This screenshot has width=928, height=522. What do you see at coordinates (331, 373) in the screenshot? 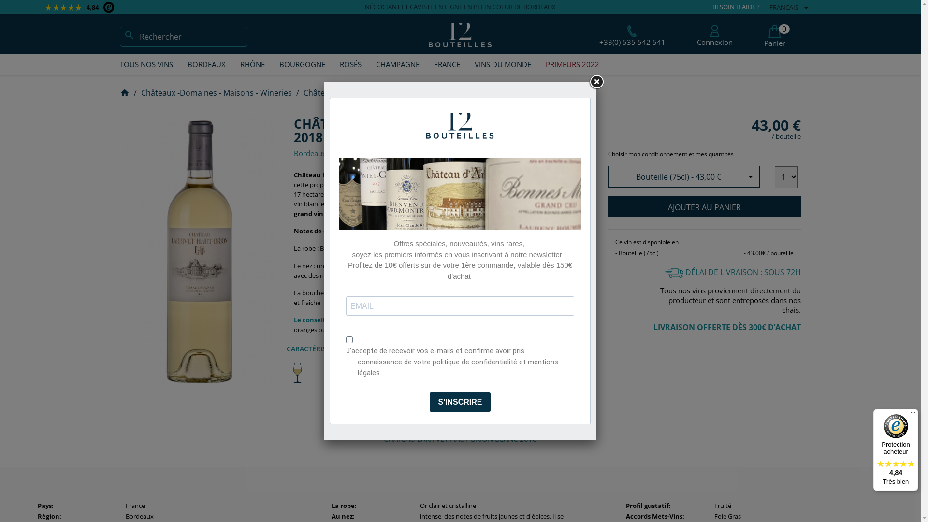
I see `Blanc` at bounding box center [331, 373].